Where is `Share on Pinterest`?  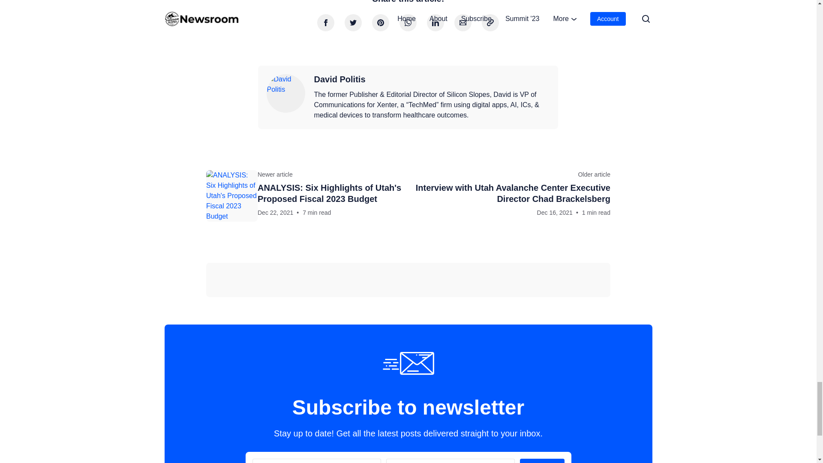 Share on Pinterest is located at coordinates (381, 23).